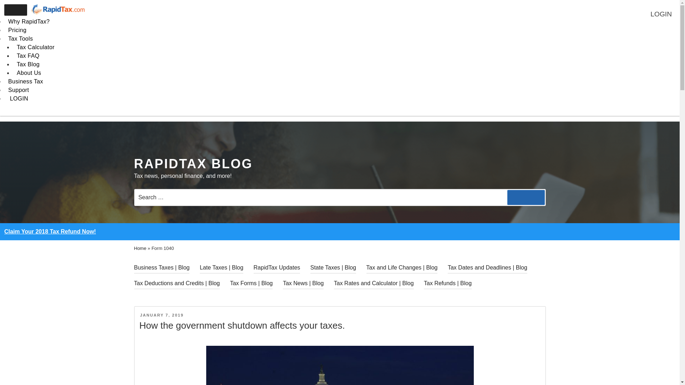  What do you see at coordinates (18, 100) in the screenshot?
I see ` LOGIN` at bounding box center [18, 100].